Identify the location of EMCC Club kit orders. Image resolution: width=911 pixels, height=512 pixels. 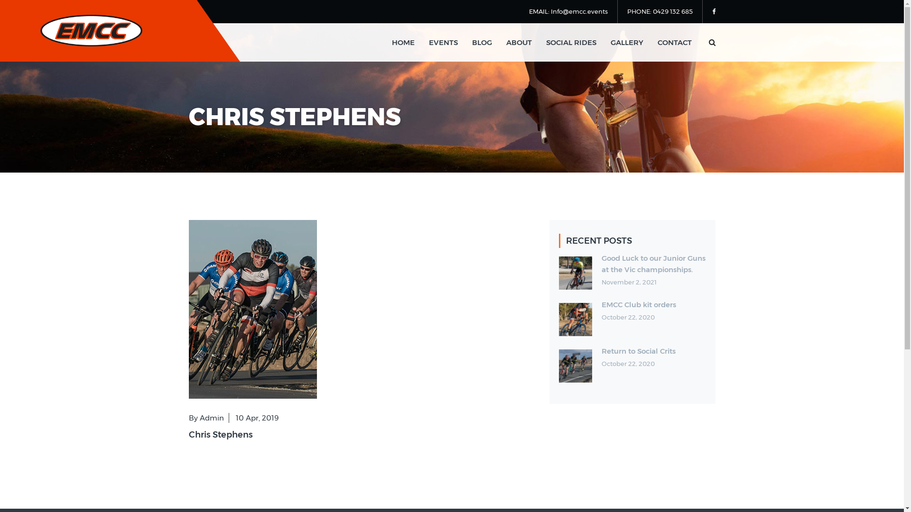
(639, 304).